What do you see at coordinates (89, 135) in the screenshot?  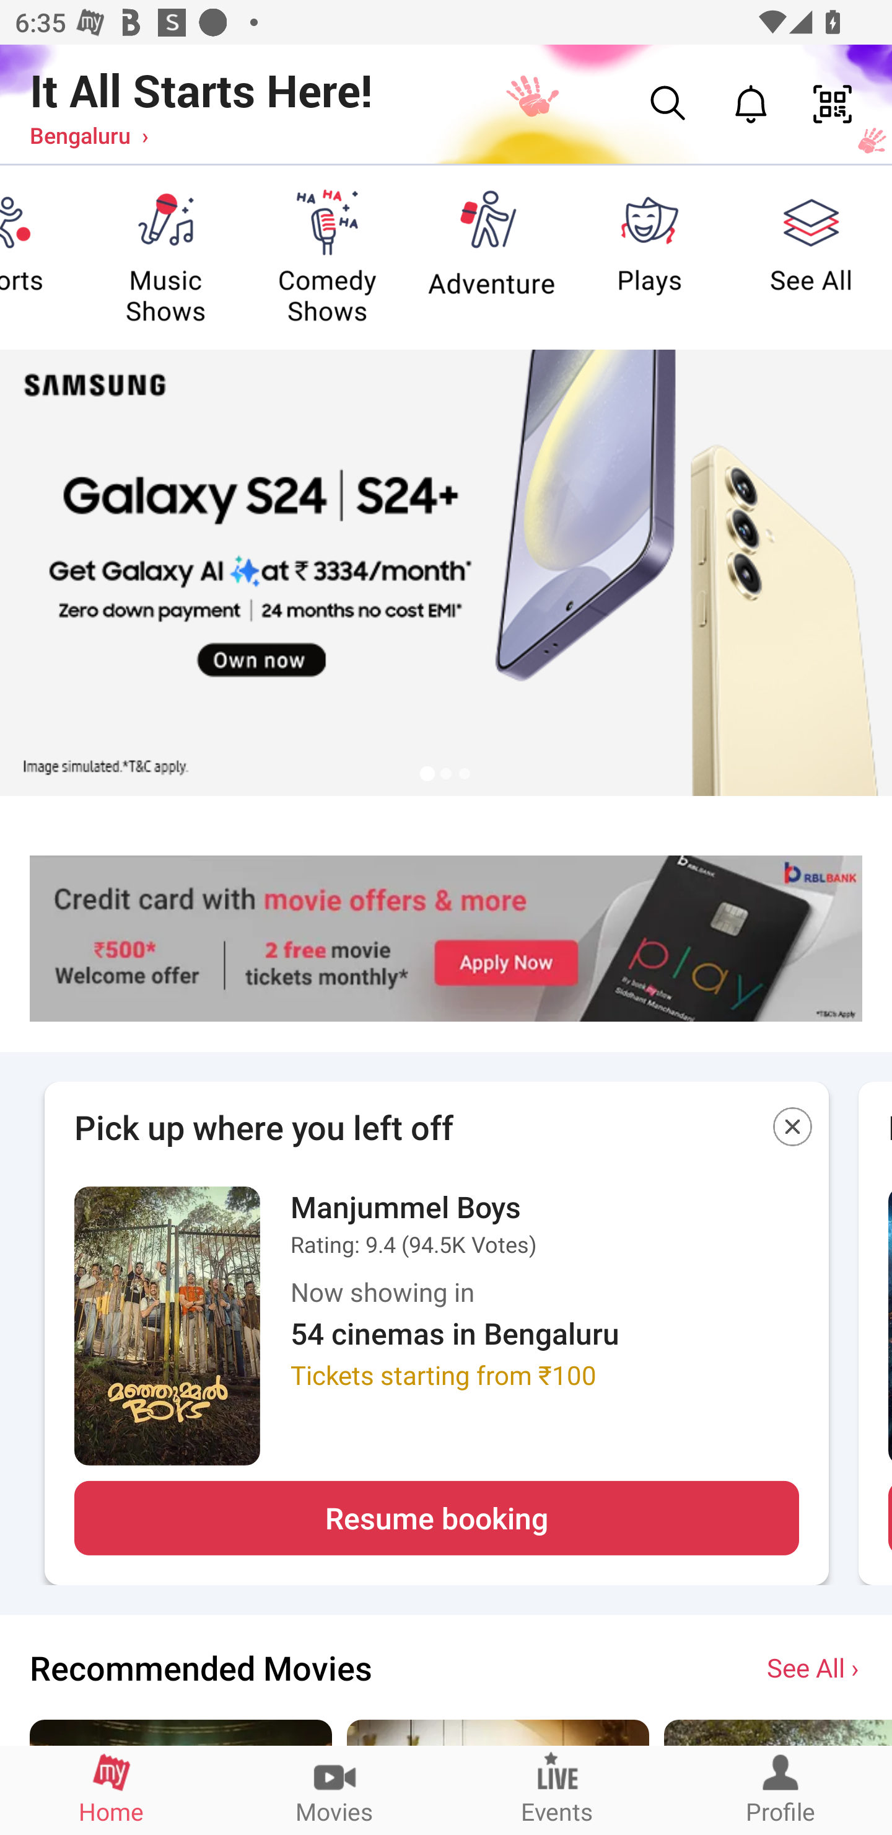 I see `Bengaluru  ›` at bounding box center [89, 135].